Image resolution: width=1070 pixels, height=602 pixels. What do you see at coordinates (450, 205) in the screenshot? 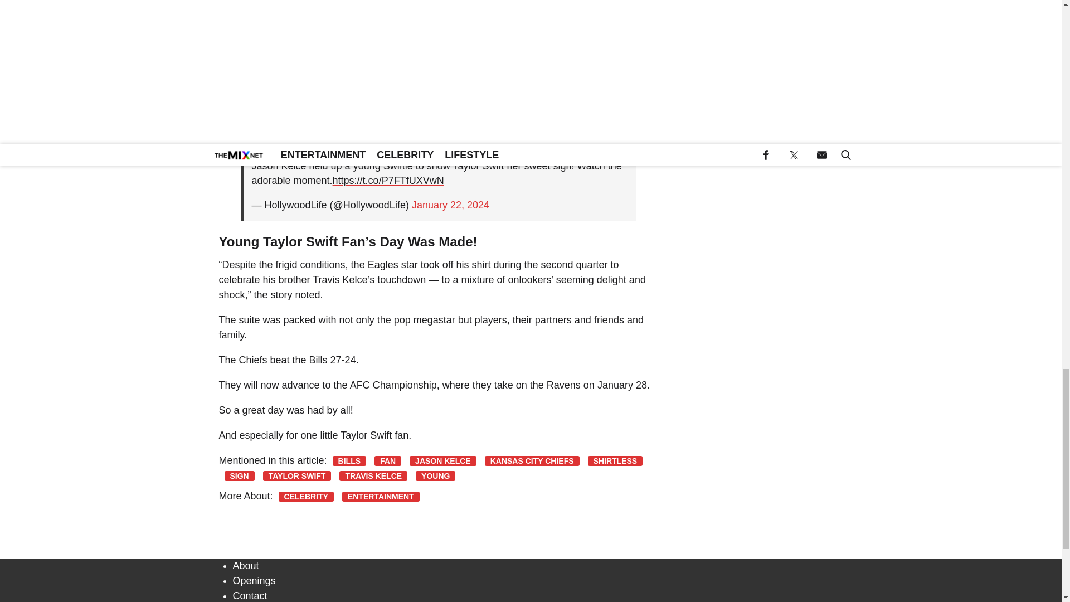
I see `January 22, 2024` at bounding box center [450, 205].